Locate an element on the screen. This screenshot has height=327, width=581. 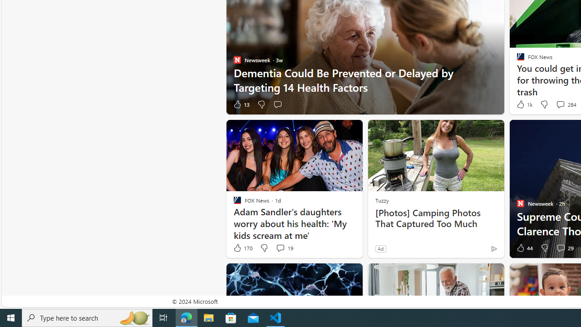
View comments 284 Comment is located at coordinates (560, 104).